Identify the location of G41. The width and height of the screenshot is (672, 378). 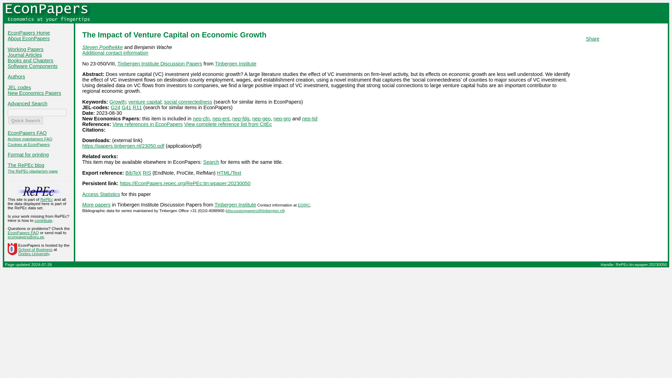
(126, 107).